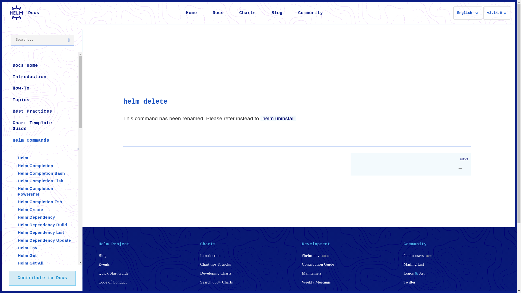  I want to click on English, so click(468, 13).